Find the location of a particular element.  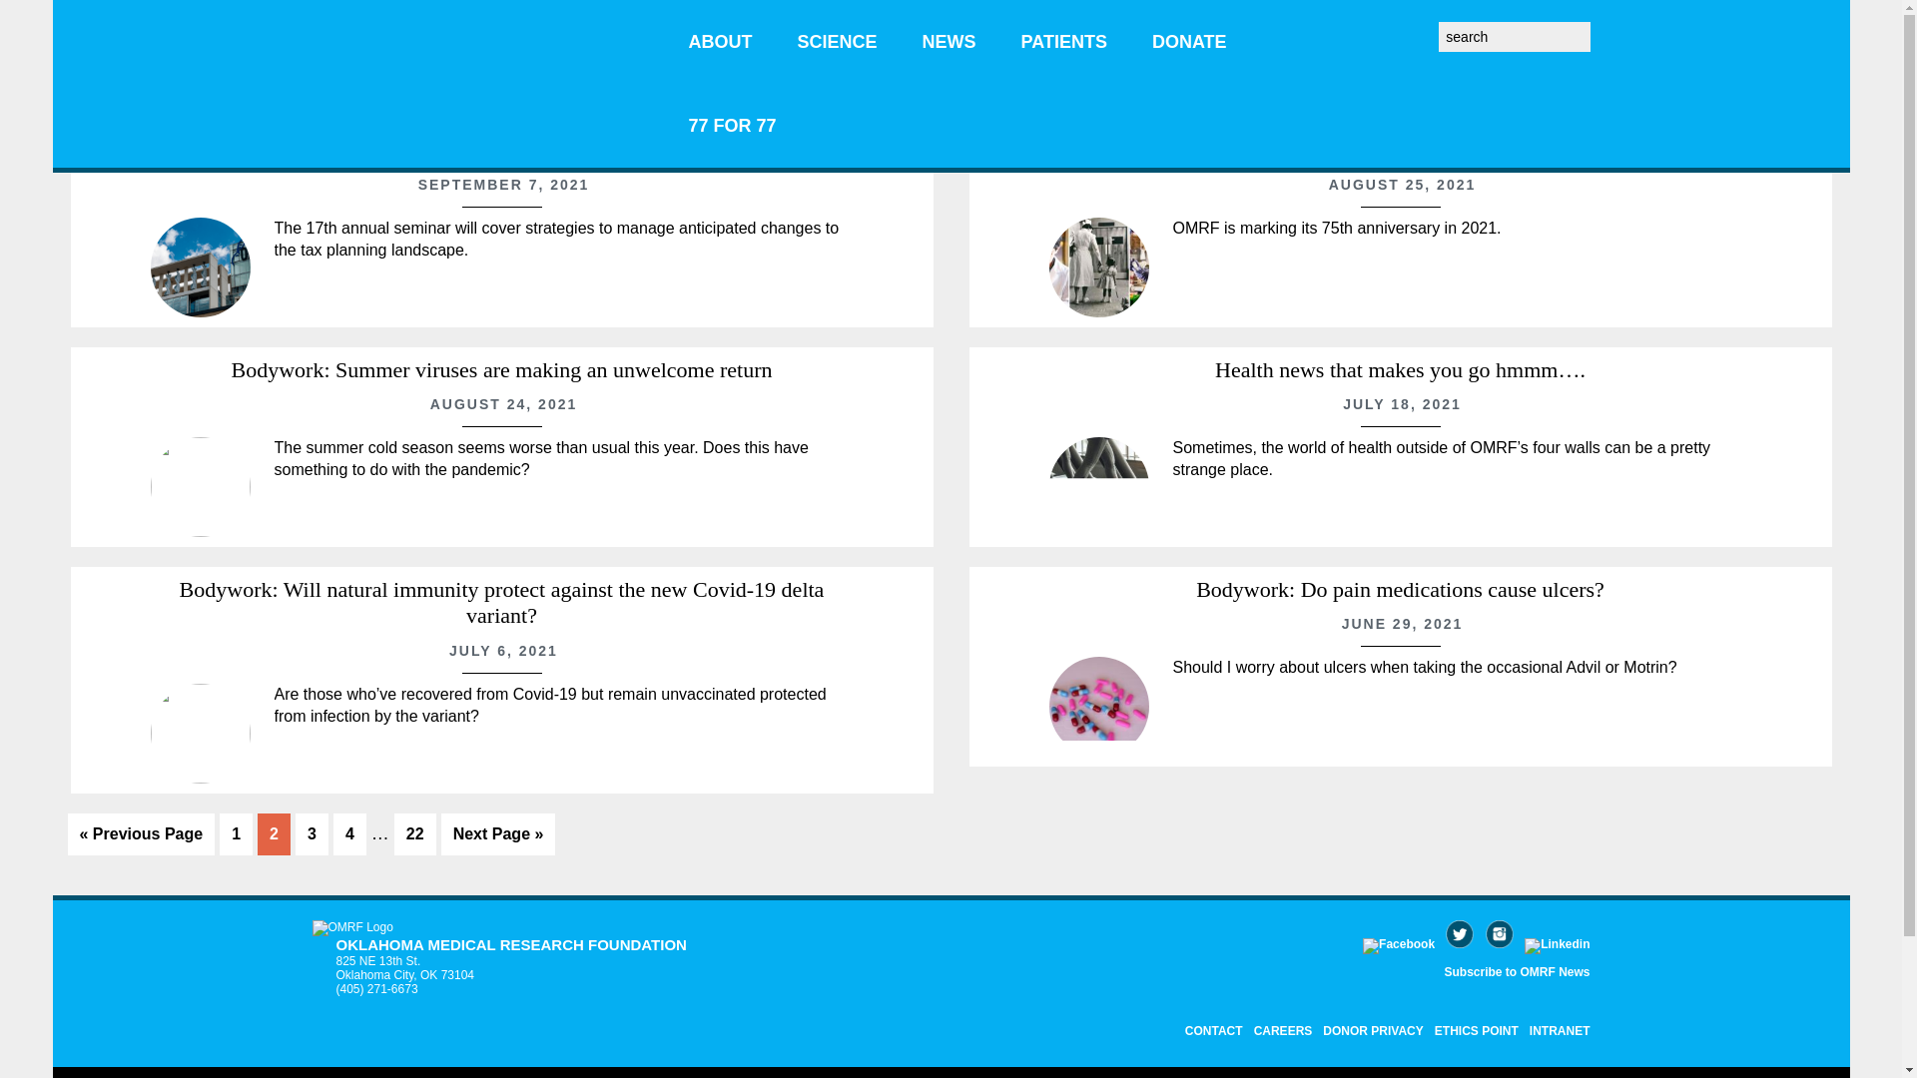

NEWS is located at coordinates (950, 42).